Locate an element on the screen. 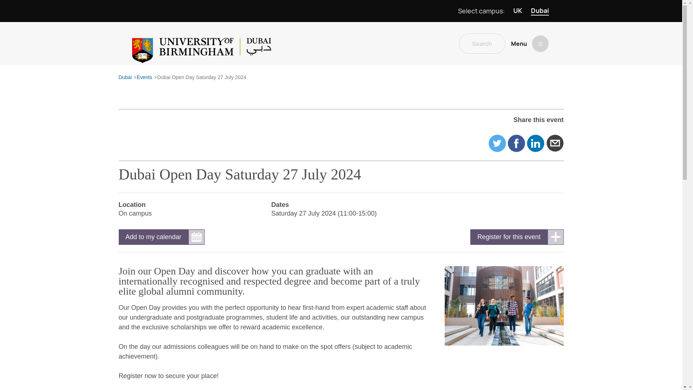 This screenshot has height=390, width=693. Share on Facebook is located at coordinates (517, 143).